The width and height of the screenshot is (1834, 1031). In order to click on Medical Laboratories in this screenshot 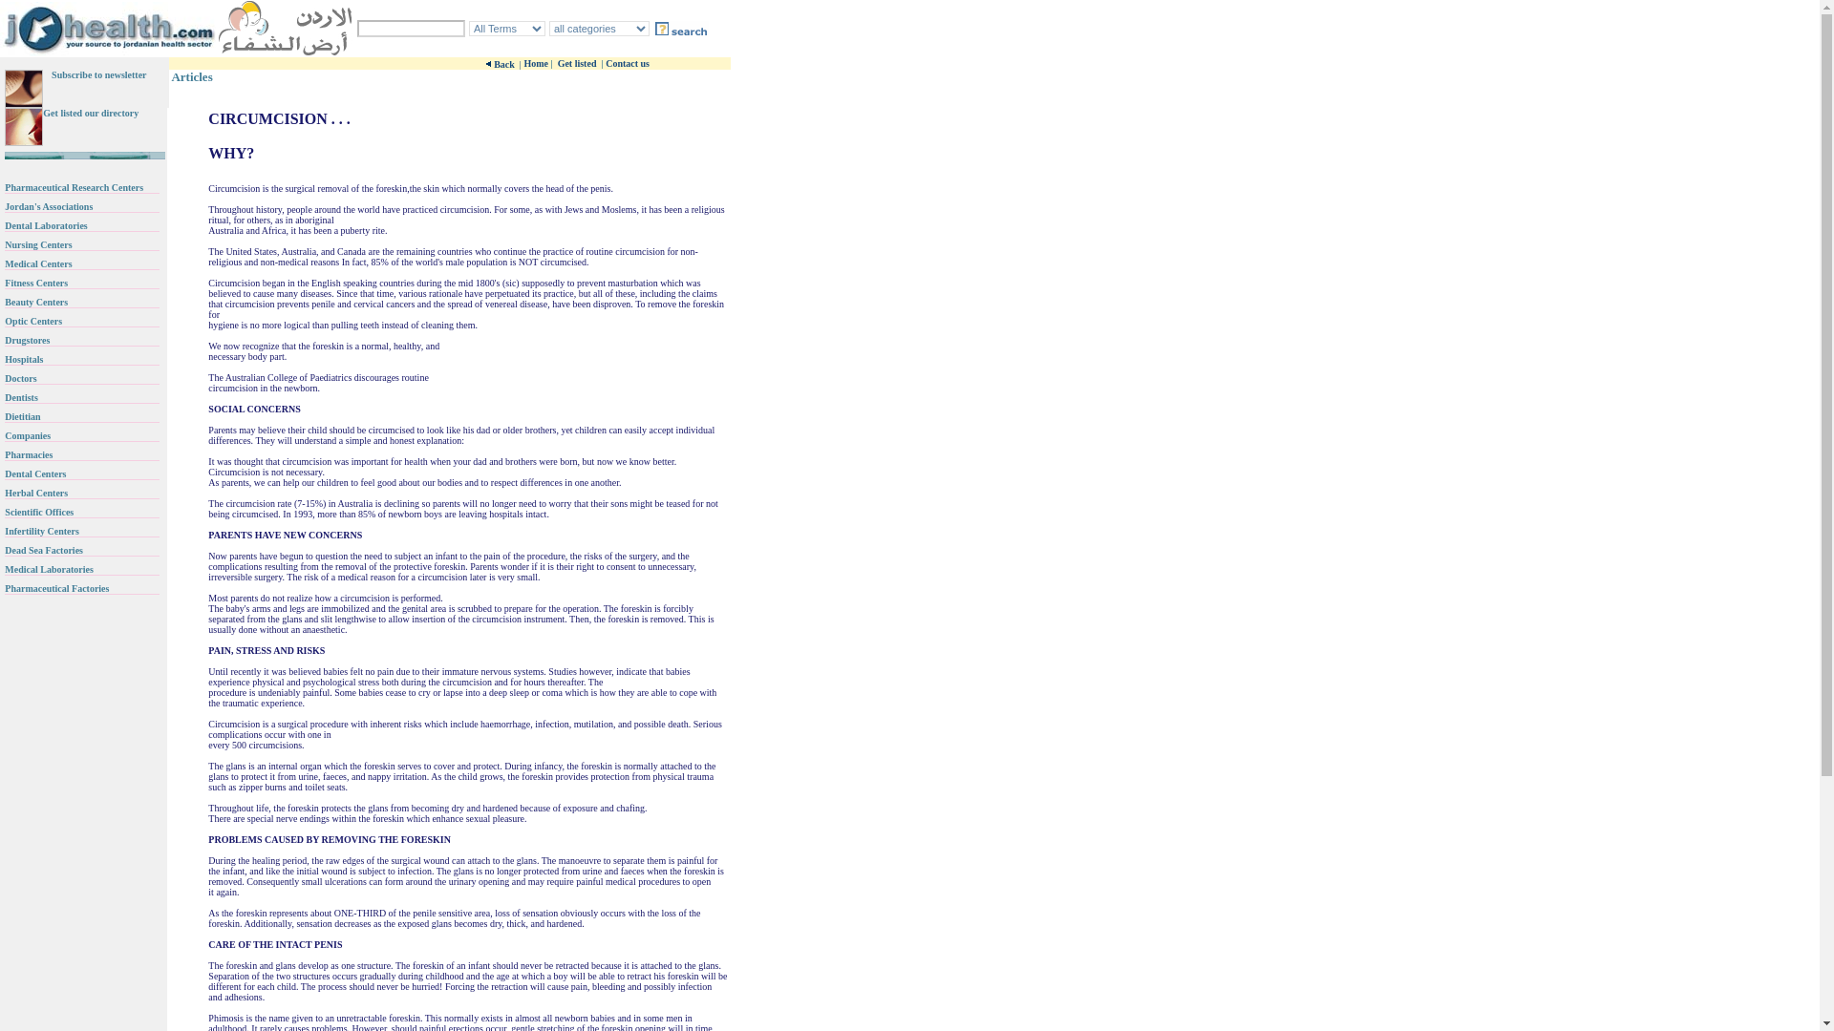, I will do `click(49, 567)`.